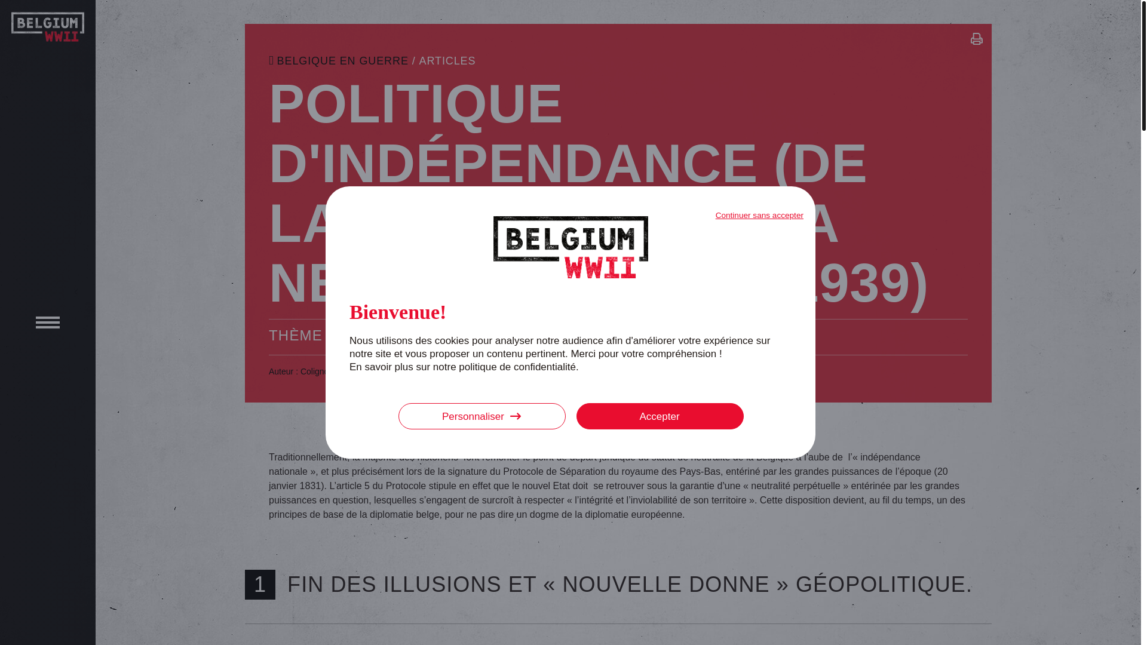  I want to click on Colignon Alain, so click(327, 371).